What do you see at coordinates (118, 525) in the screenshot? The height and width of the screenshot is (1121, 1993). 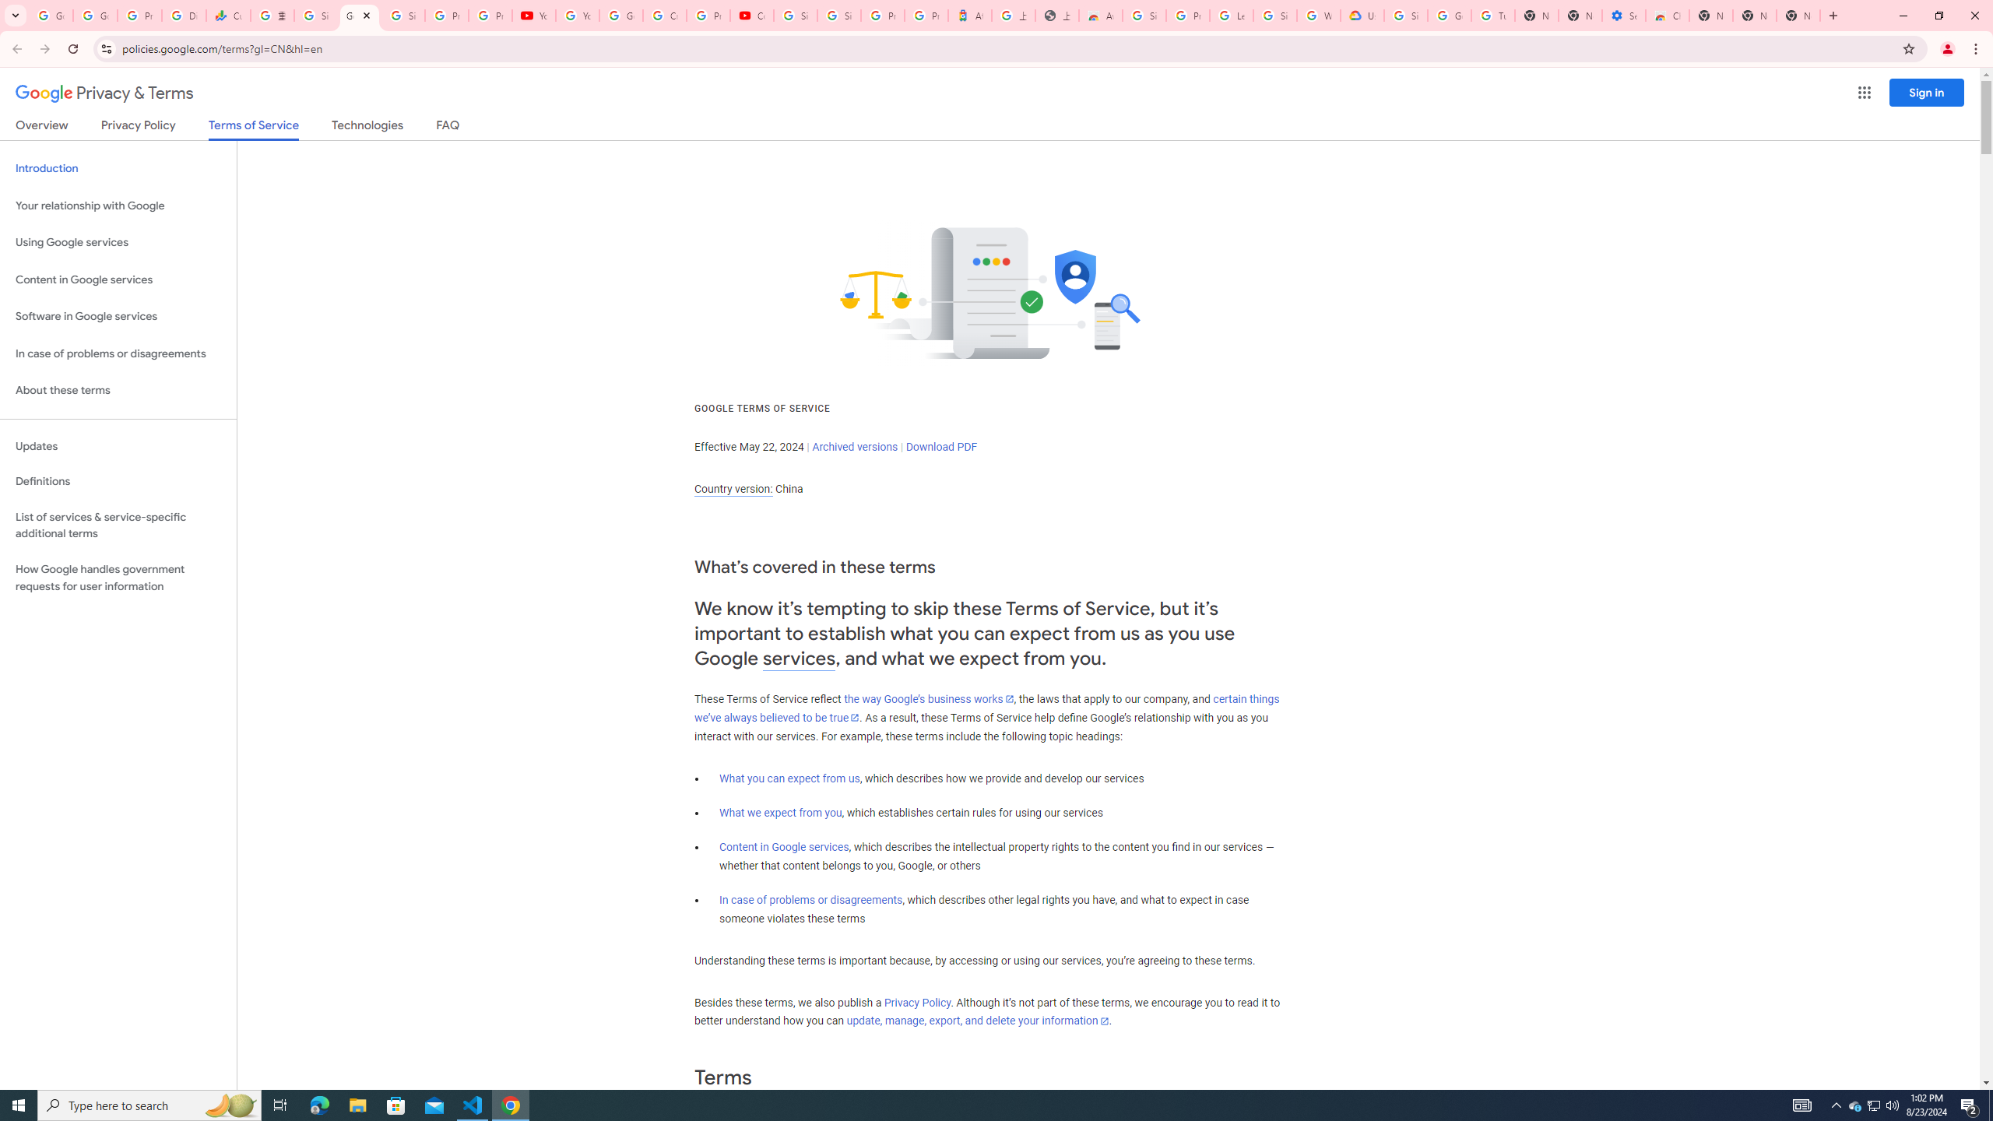 I see `List of services & service-specific additional terms` at bounding box center [118, 525].